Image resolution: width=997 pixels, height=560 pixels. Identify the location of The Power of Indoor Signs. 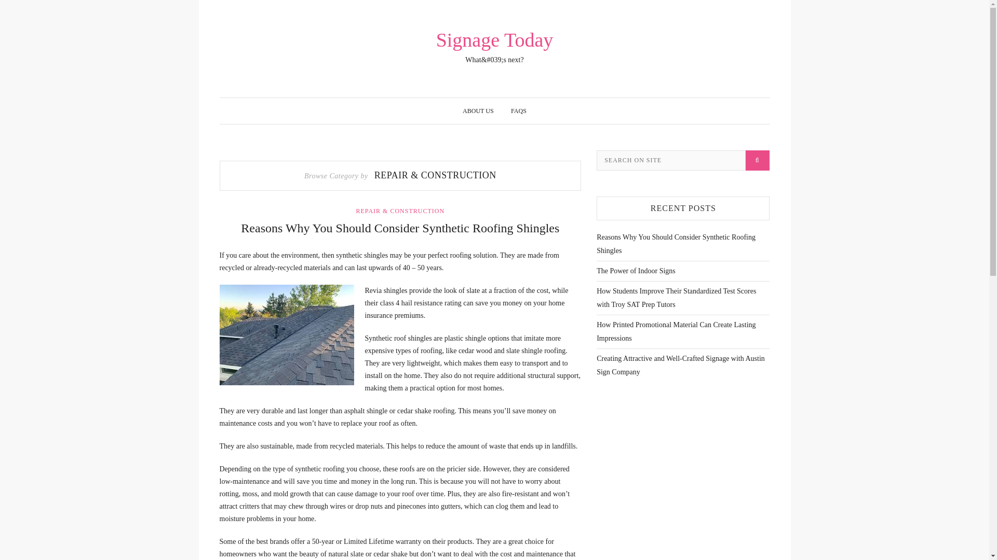
(636, 271).